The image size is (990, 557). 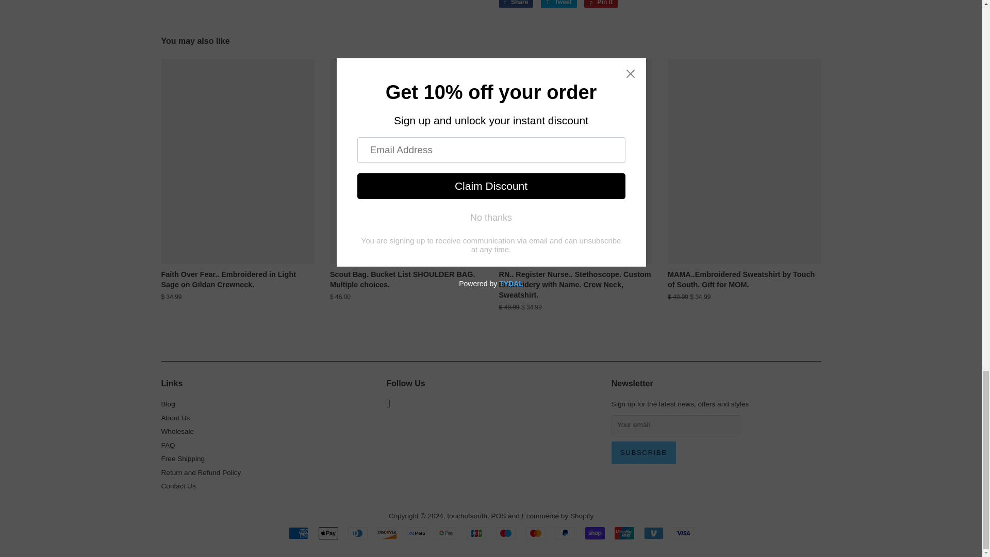 What do you see at coordinates (654, 533) in the screenshot?
I see `Venmo` at bounding box center [654, 533].